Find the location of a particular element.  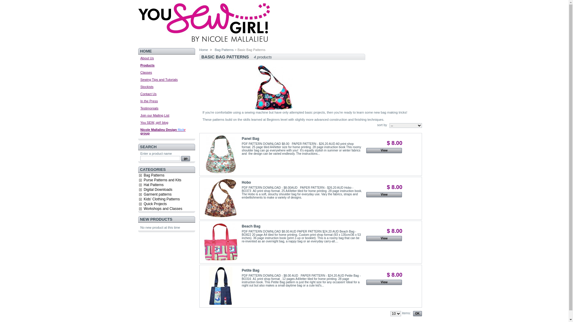

View is located at coordinates (384, 195).